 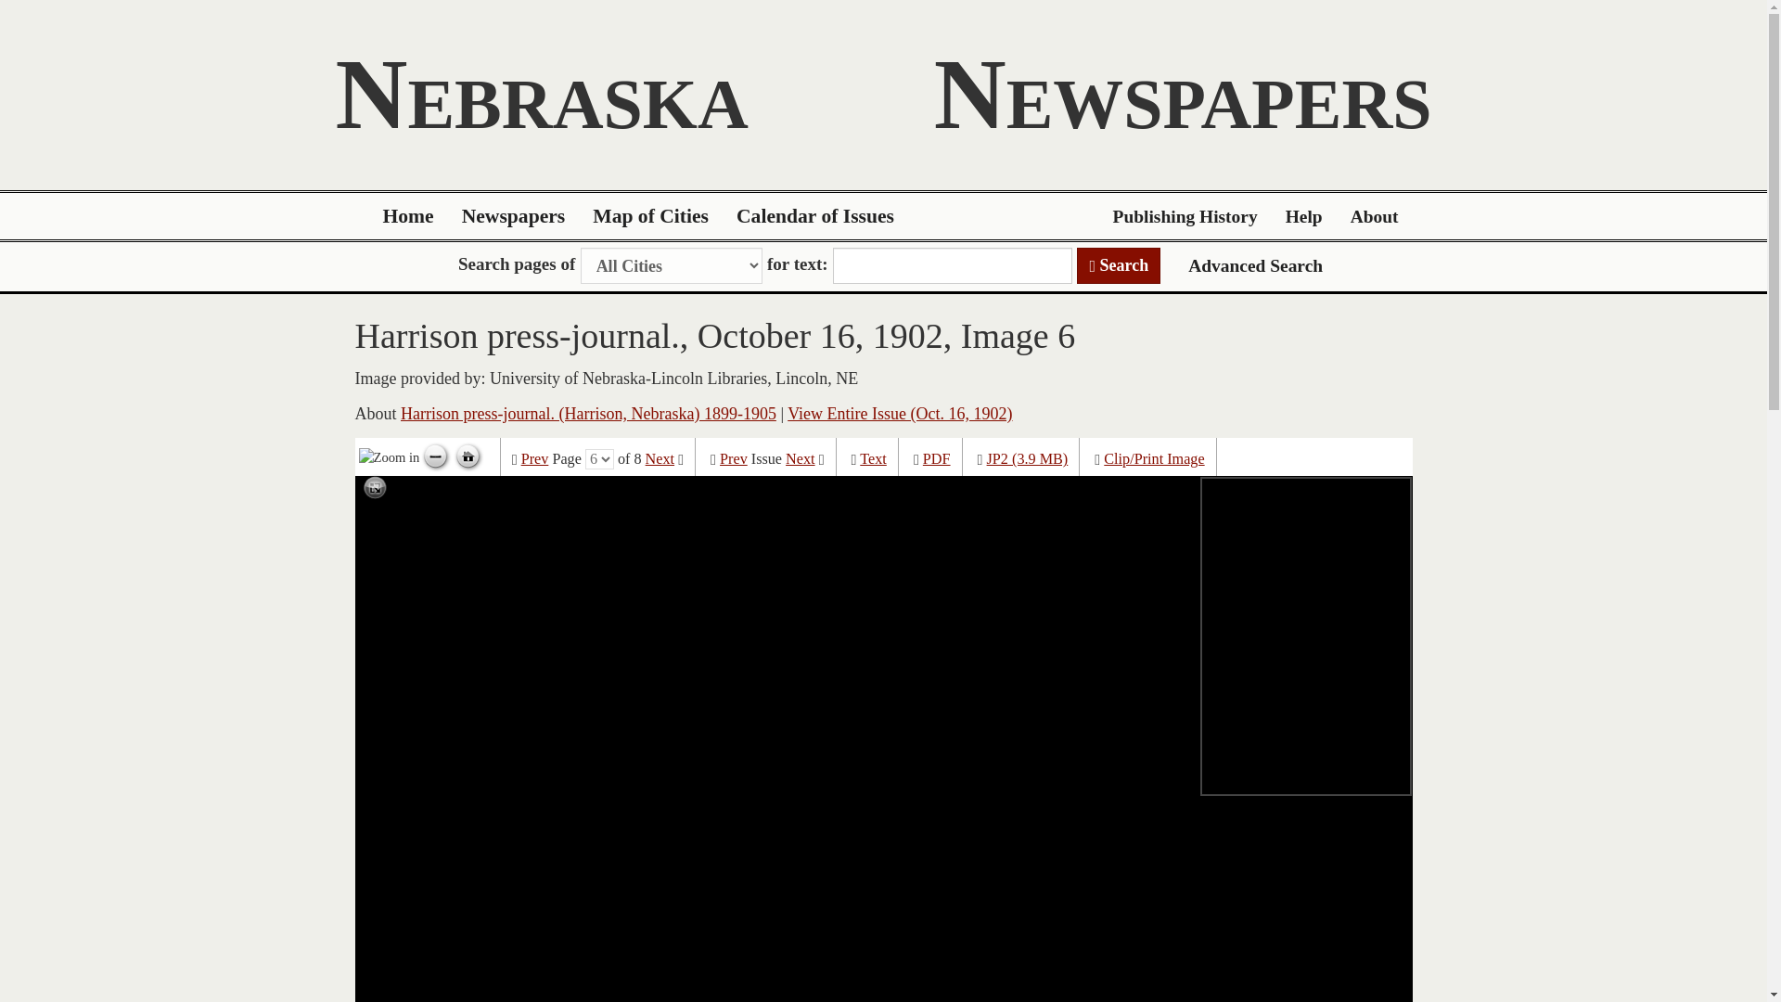 I want to click on Prev, so click(x=534, y=459).